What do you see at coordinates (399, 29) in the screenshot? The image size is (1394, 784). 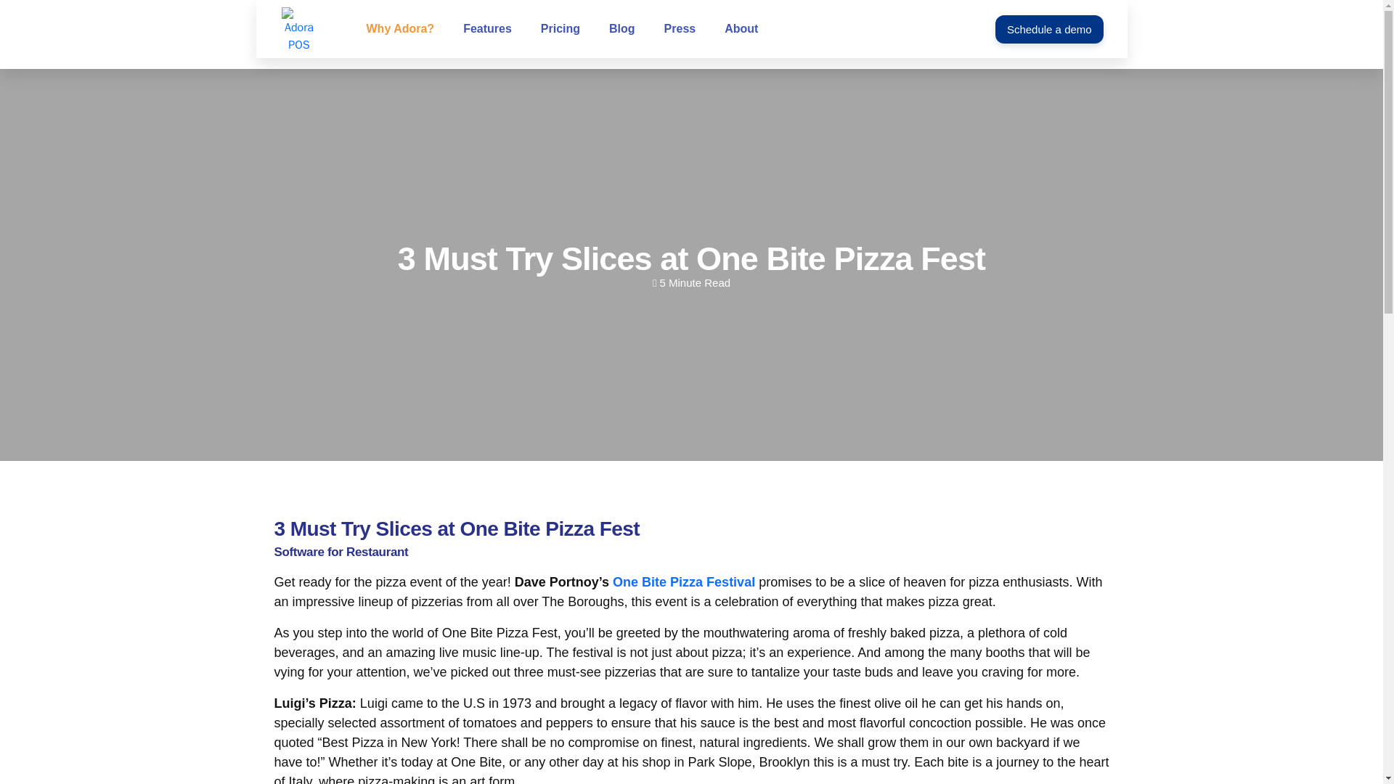 I see `Why Adora?` at bounding box center [399, 29].